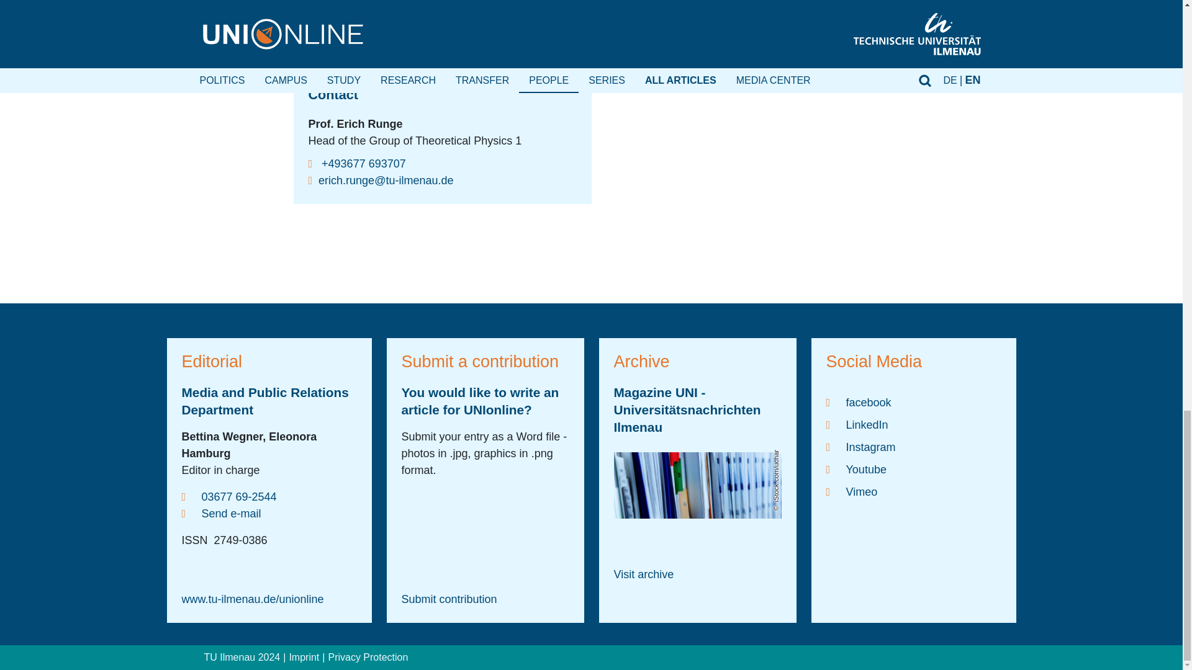 This screenshot has width=1192, height=670. I want to click on Submit contribution, so click(448, 599).